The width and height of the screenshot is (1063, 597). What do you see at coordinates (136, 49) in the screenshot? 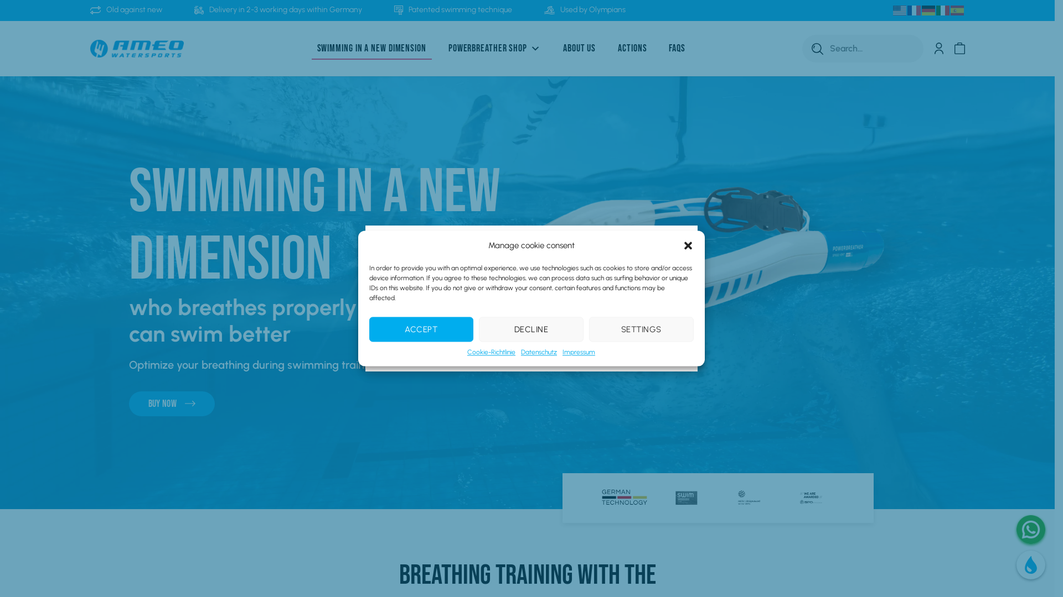
I see `Powerbreather - AMEO Watersports` at bounding box center [136, 49].